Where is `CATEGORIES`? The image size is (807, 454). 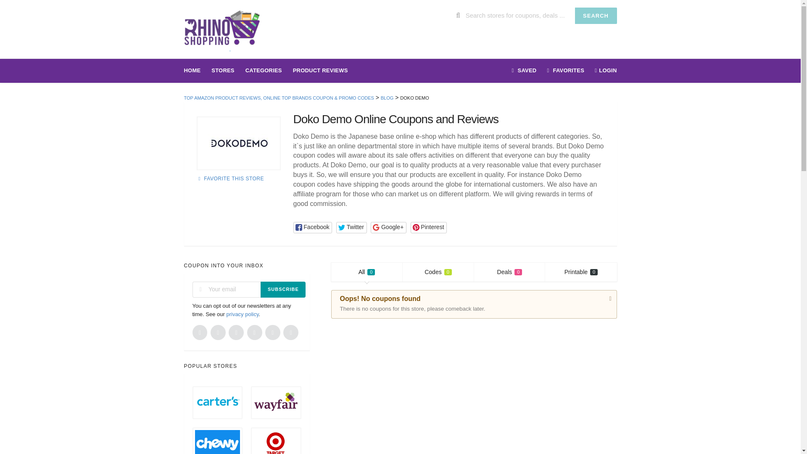 CATEGORIES is located at coordinates (581, 272).